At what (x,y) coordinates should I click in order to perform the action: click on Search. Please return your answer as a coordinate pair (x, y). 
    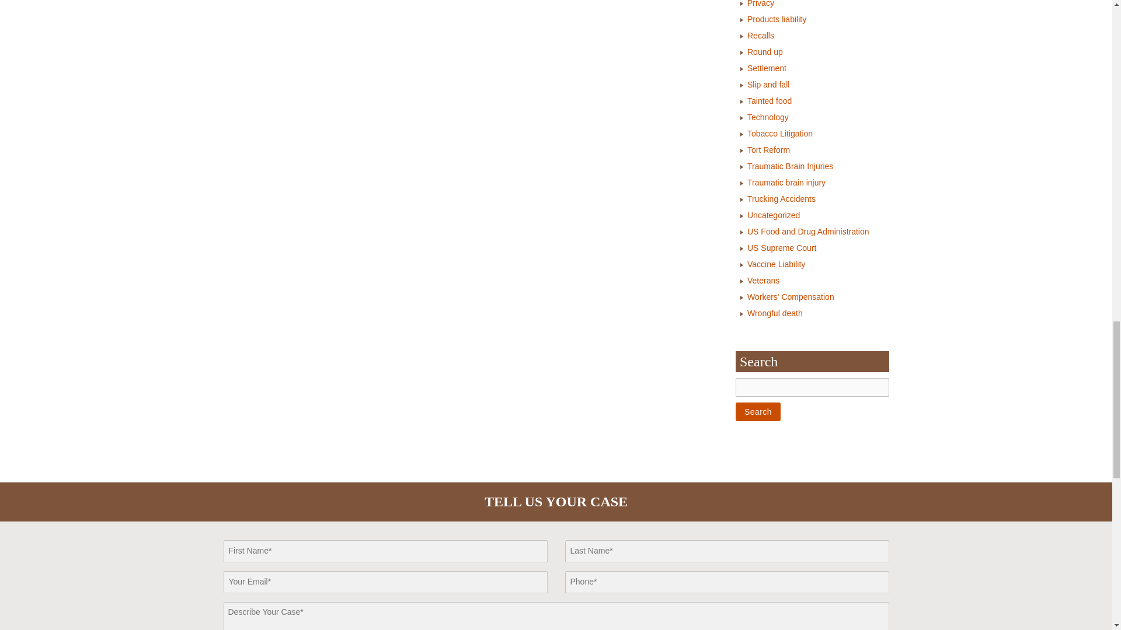
    Looking at the image, I should click on (758, 412).